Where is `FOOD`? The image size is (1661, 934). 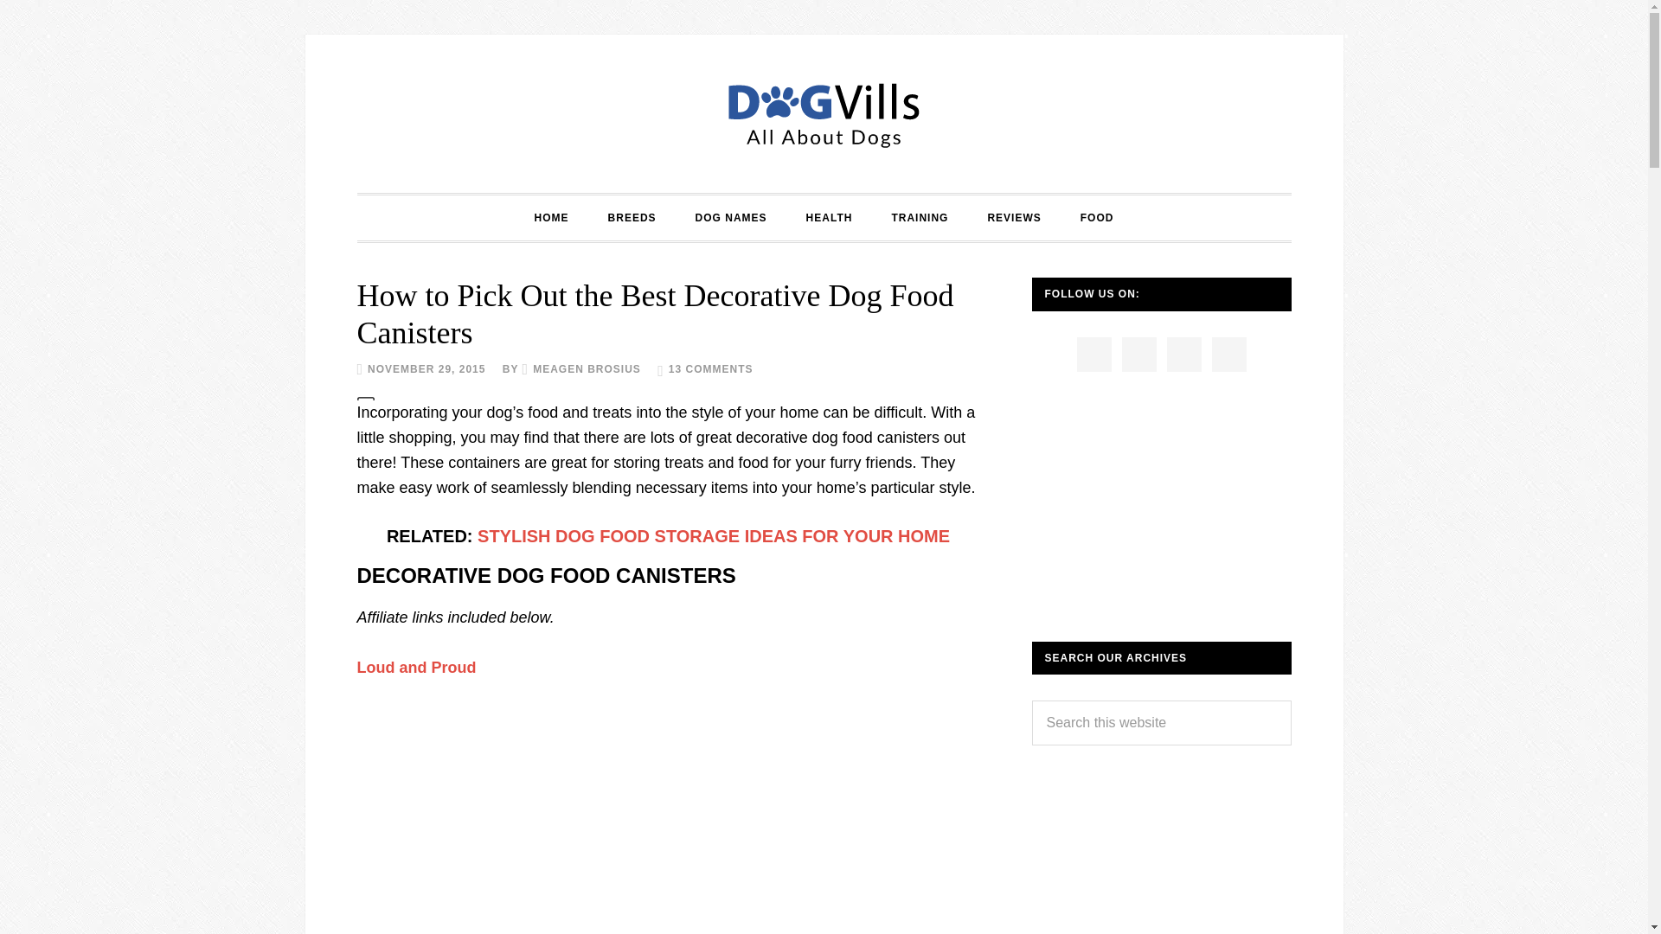
FOOD is located at coordinates (1097, 217).